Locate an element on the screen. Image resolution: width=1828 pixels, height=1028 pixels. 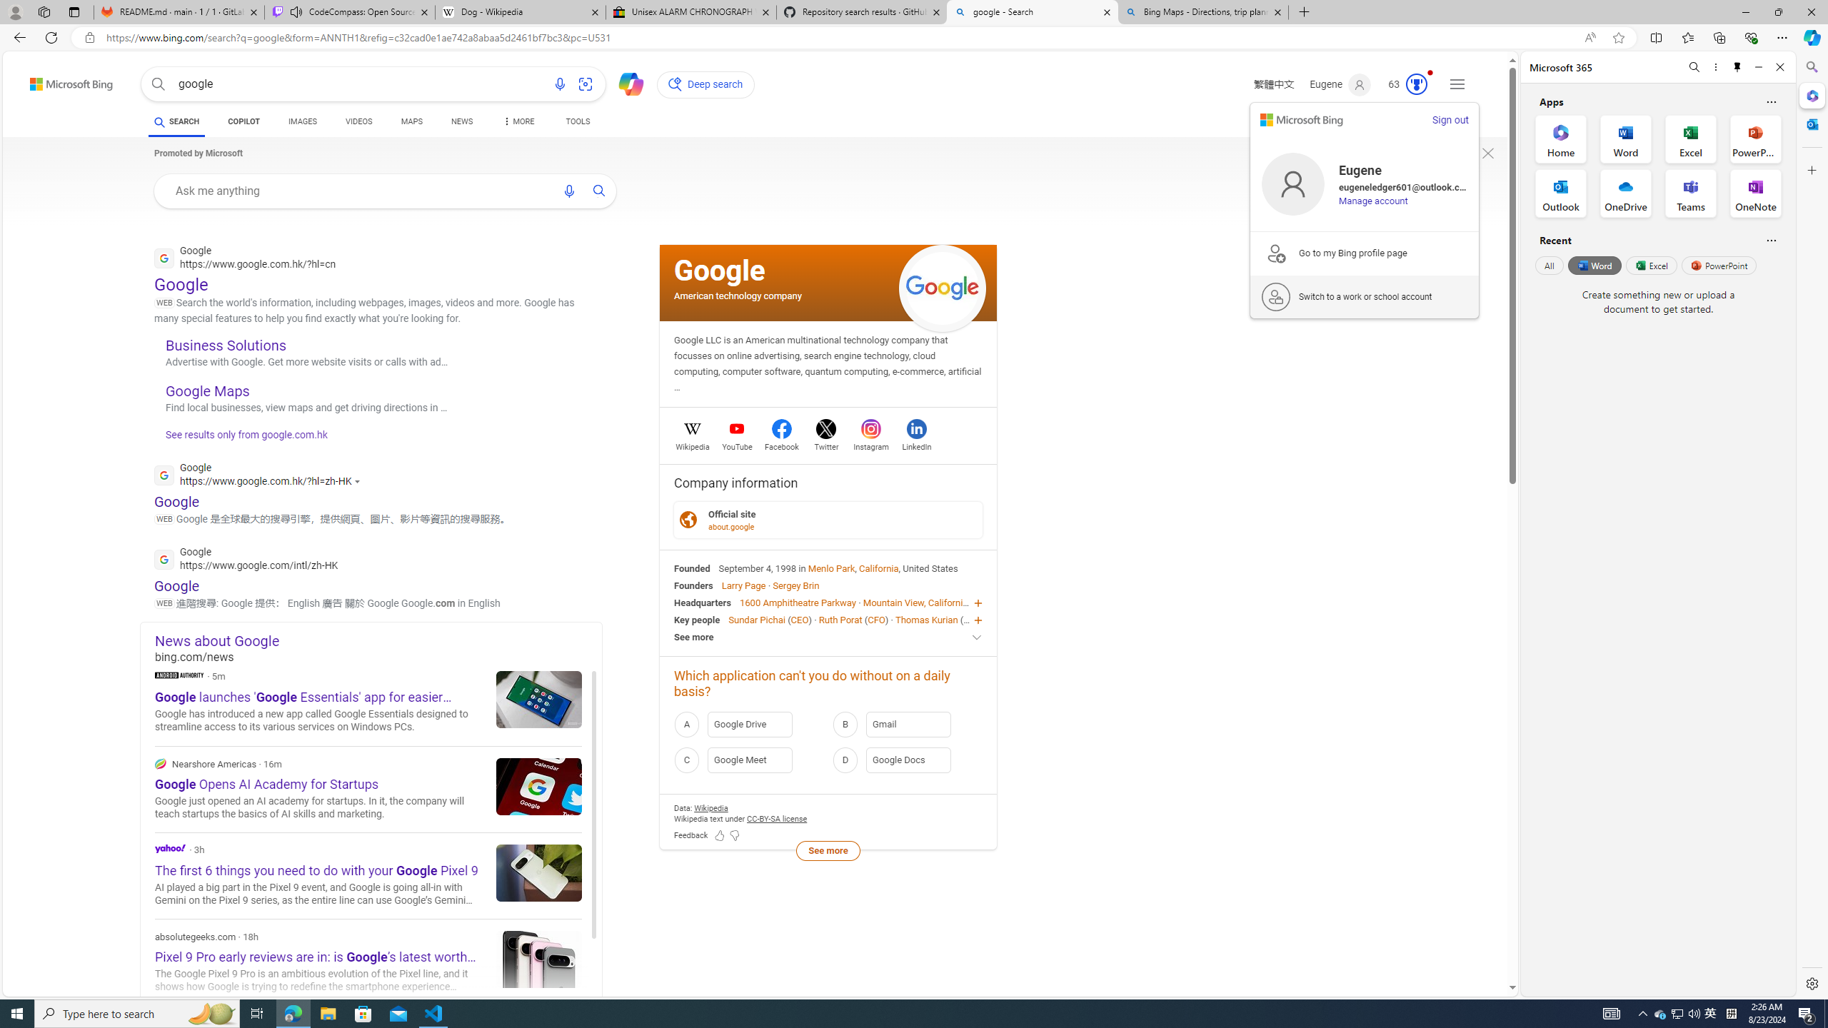
C Google Meet is located at coordinates (749, 760).